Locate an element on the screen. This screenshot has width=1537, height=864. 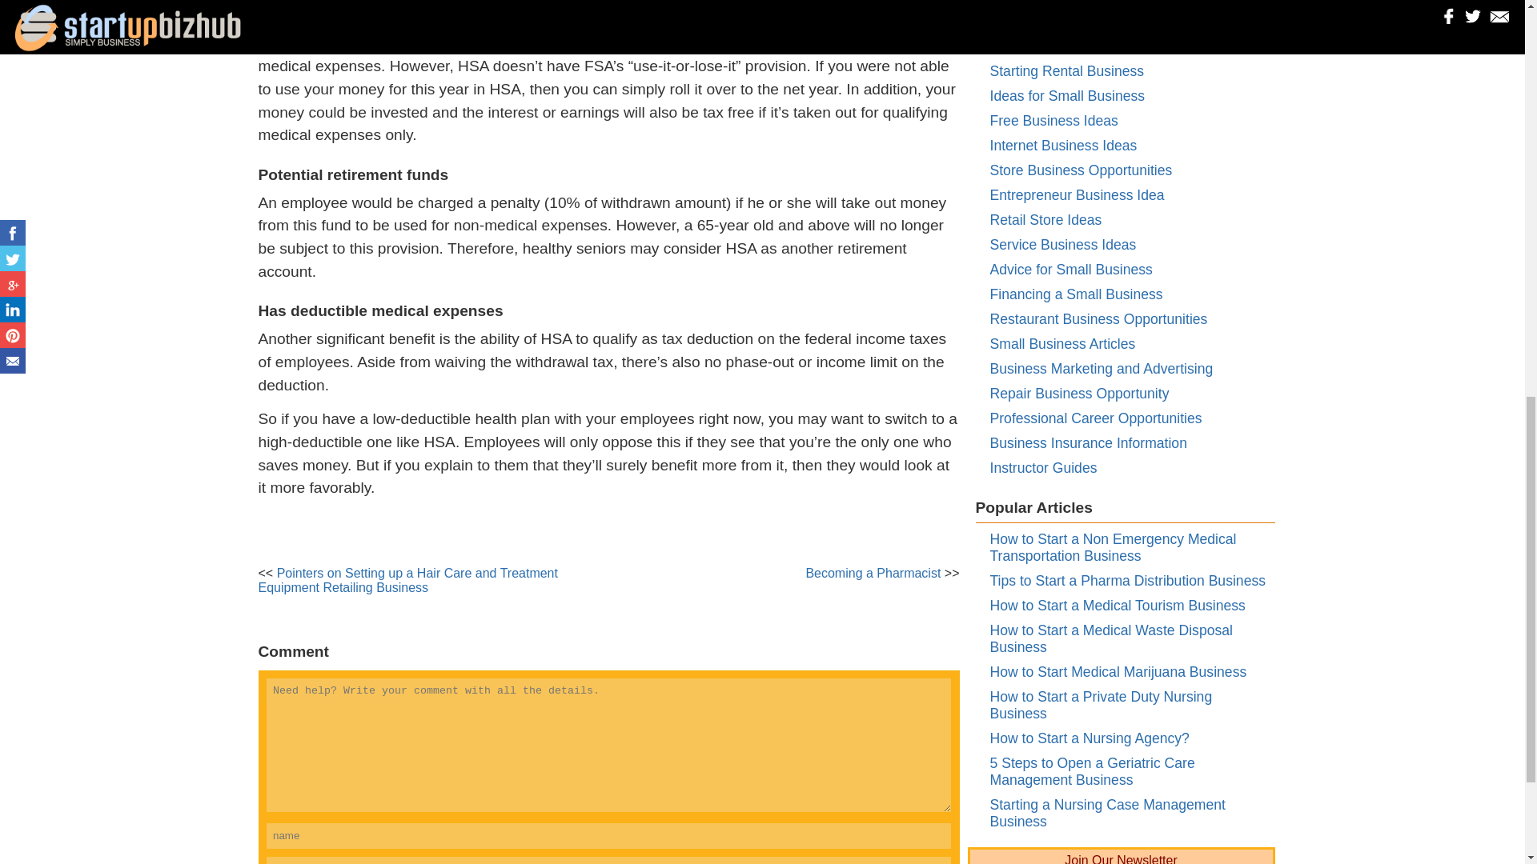
Rural Business Opportunities is located at coordinates (1081, 21).